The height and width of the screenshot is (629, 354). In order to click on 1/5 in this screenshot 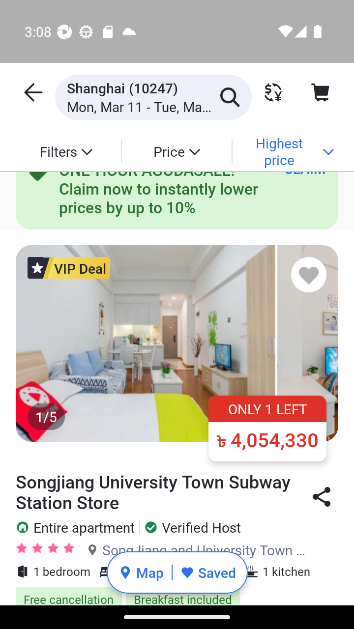, I will do `click(177, 343)`.